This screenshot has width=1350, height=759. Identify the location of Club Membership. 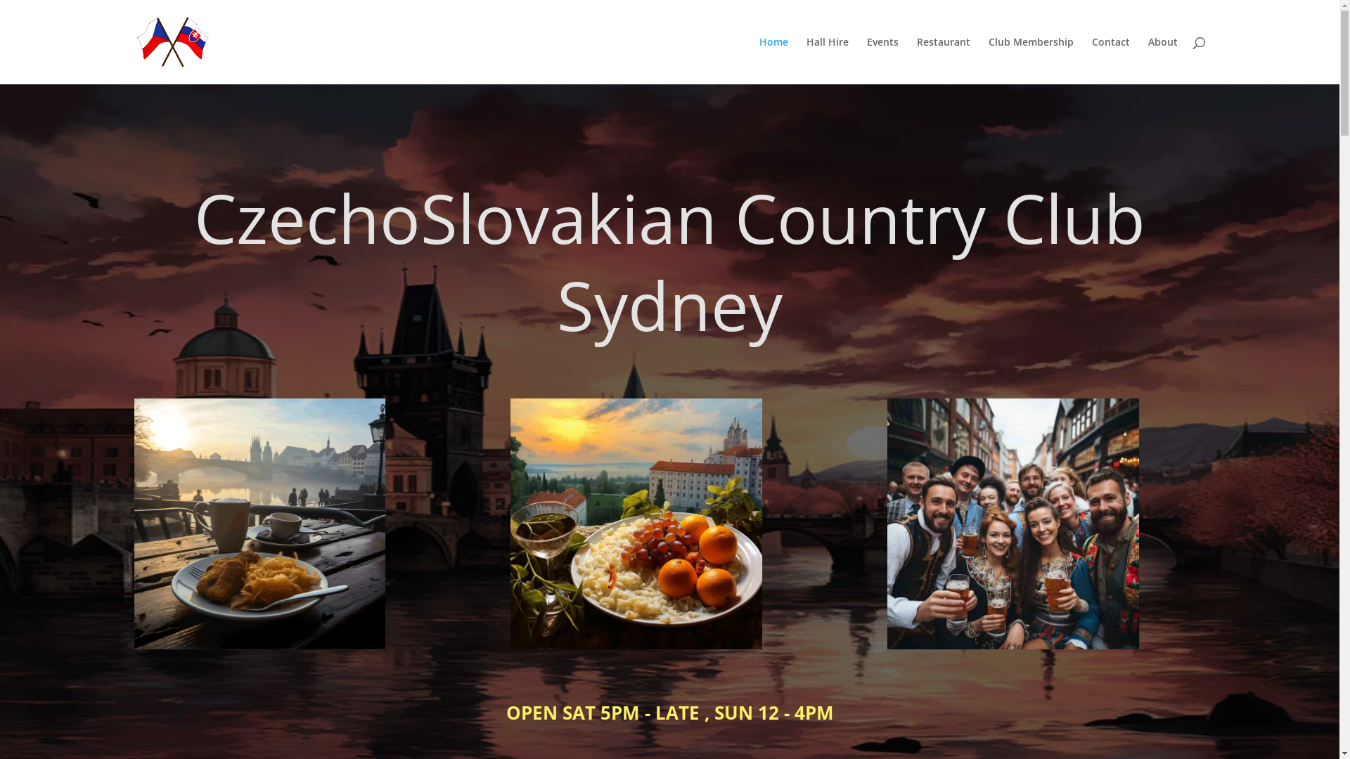
(1031, 60).